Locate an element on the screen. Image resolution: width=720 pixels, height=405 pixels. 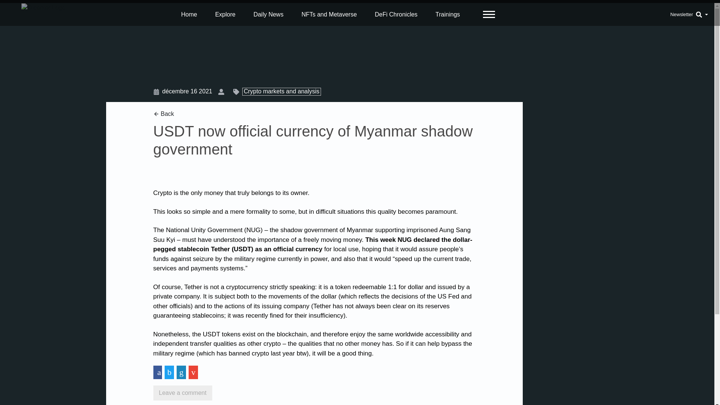
Crypto markets and analysis is located at coordinates (280, 91).